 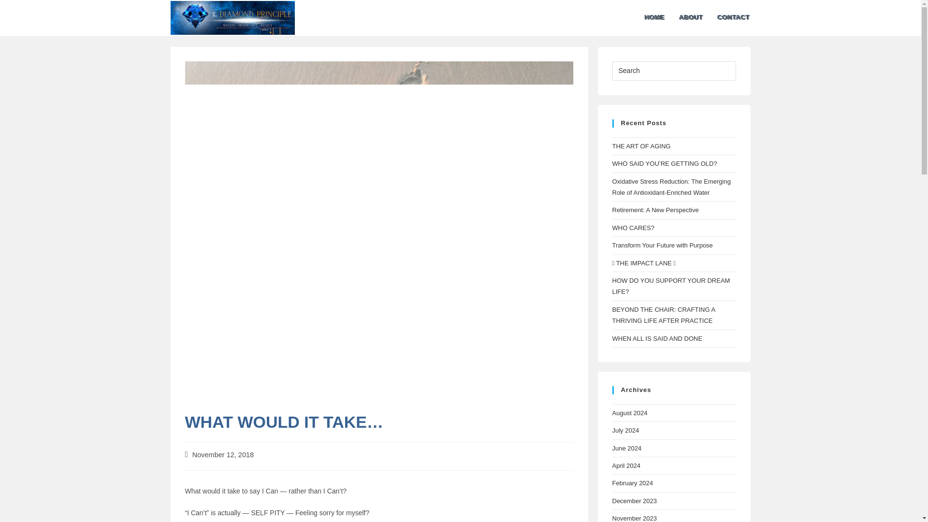 I want to click on August 2024, so click(x=629, y=413).